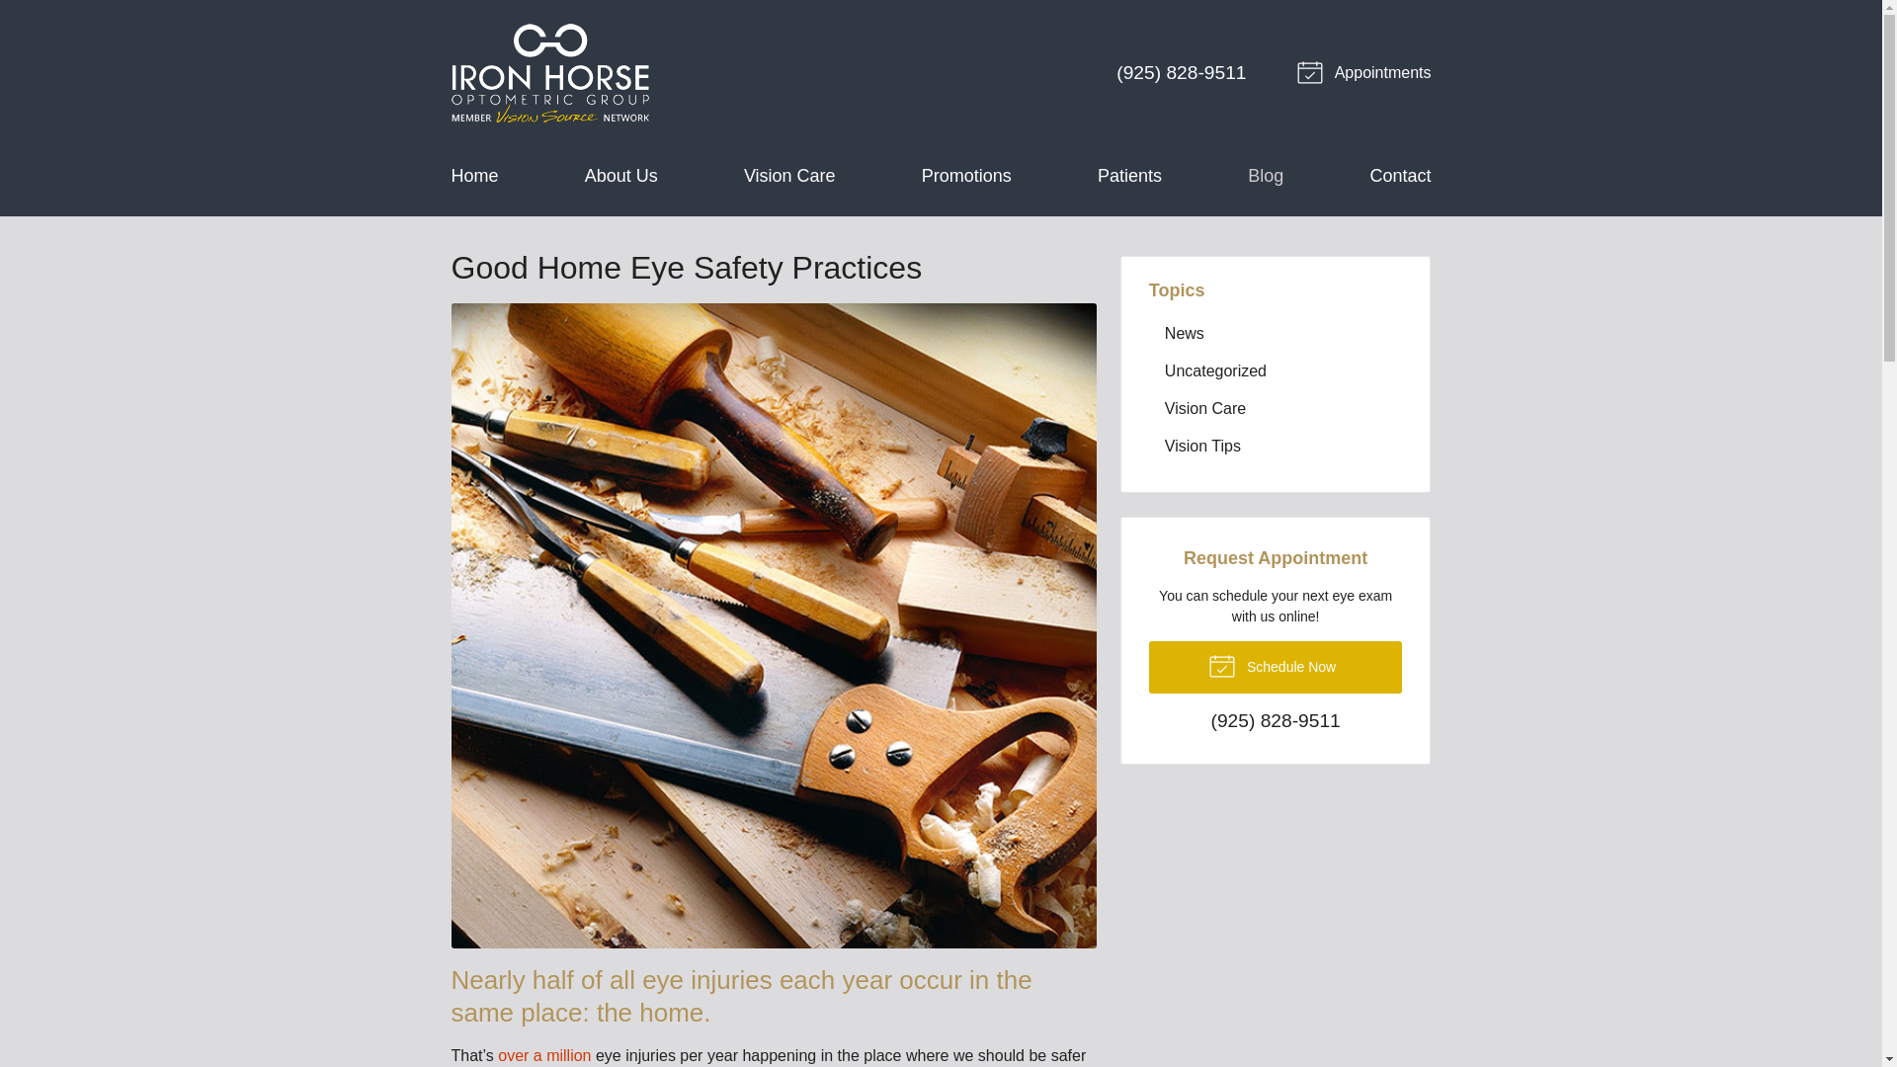  What do you see at coordinates (1182, 72) in the screenshot?
I see `Call practice` at bounding box center [1182, 72].